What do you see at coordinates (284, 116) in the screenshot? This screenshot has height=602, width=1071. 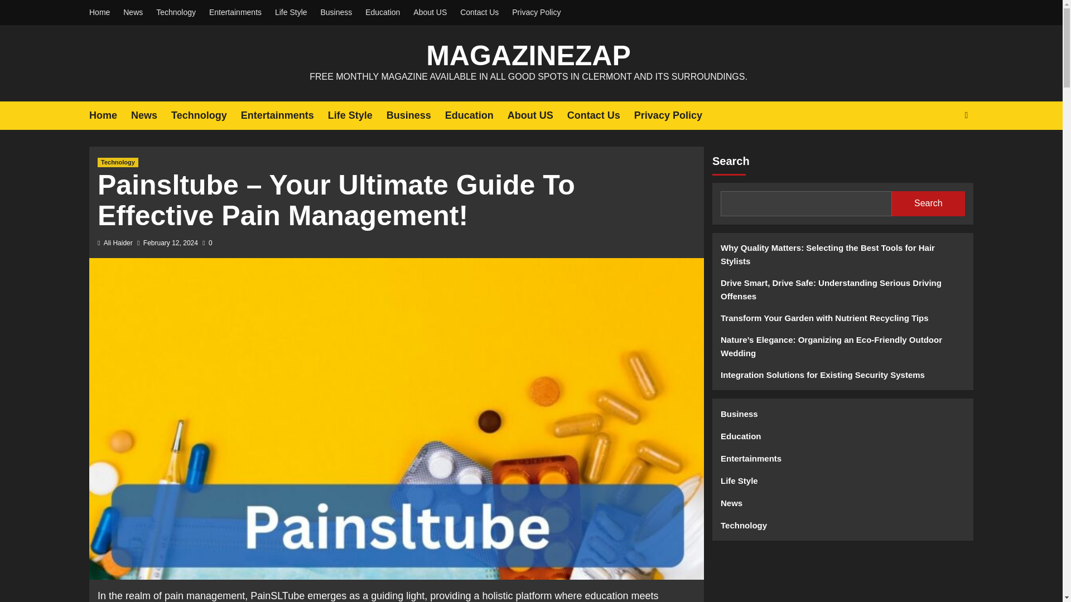 I see `Entertainments` at bounding box center [284, 116].